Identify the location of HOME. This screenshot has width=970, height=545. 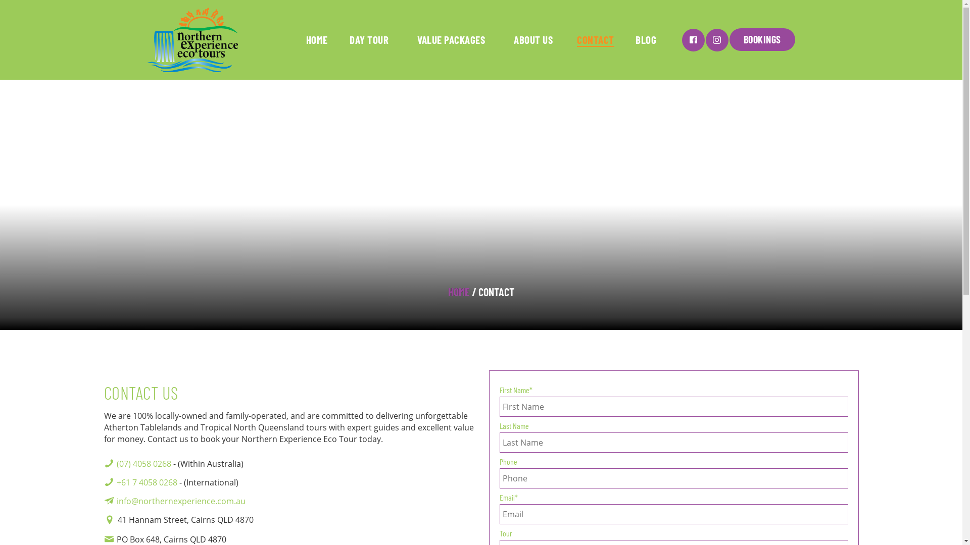
(459, 292).